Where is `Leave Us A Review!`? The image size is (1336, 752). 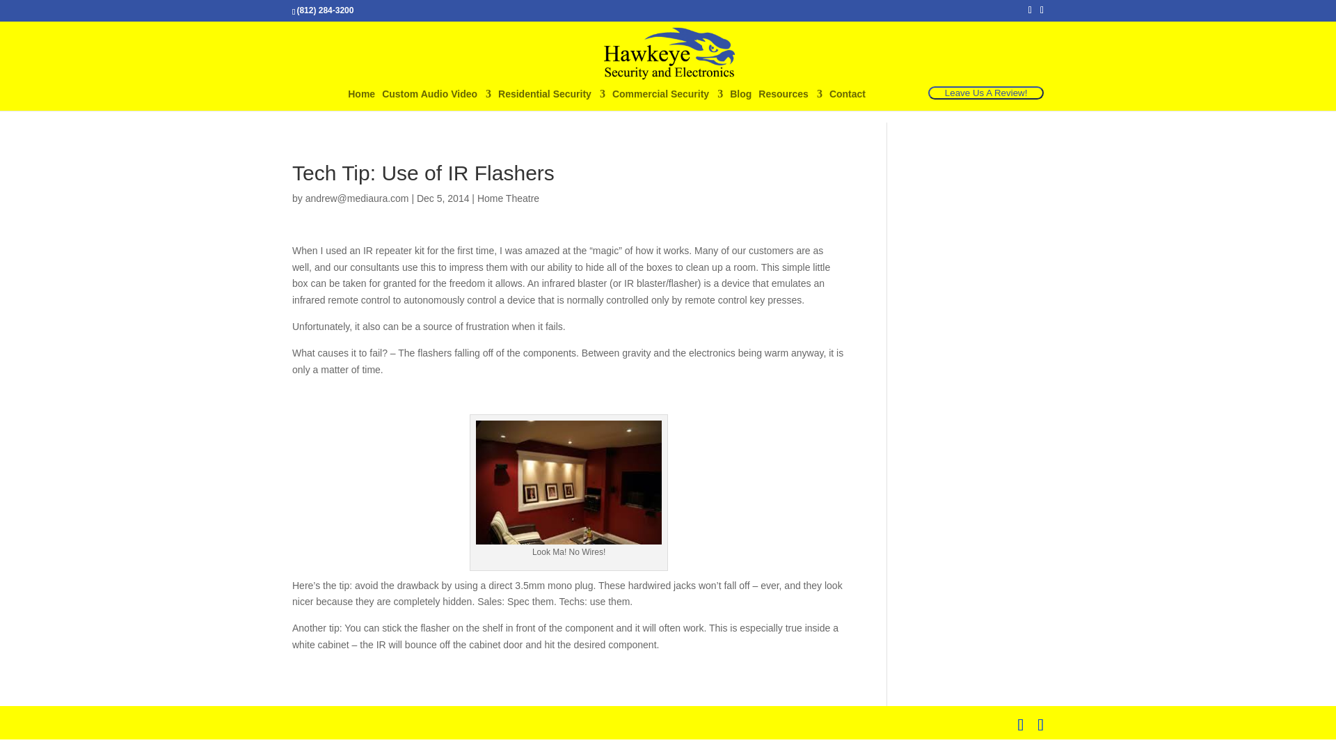
Leave Us A Review! is located at coordinates (985, 93).